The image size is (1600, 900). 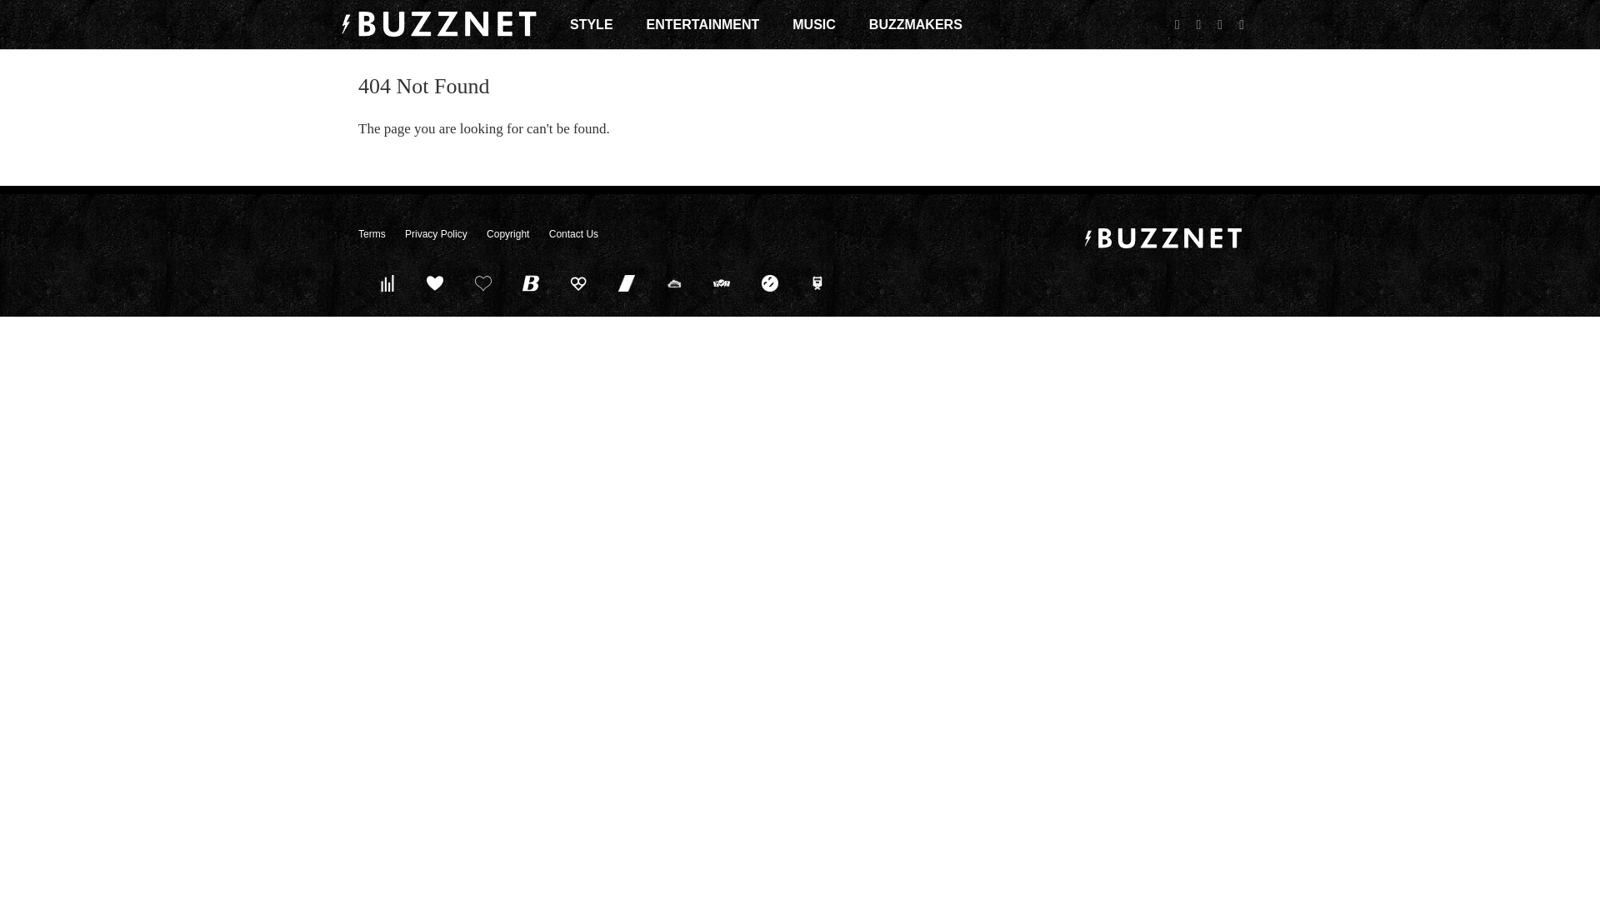 I want to click on Privacy Policy, so click(x=435, y=234).